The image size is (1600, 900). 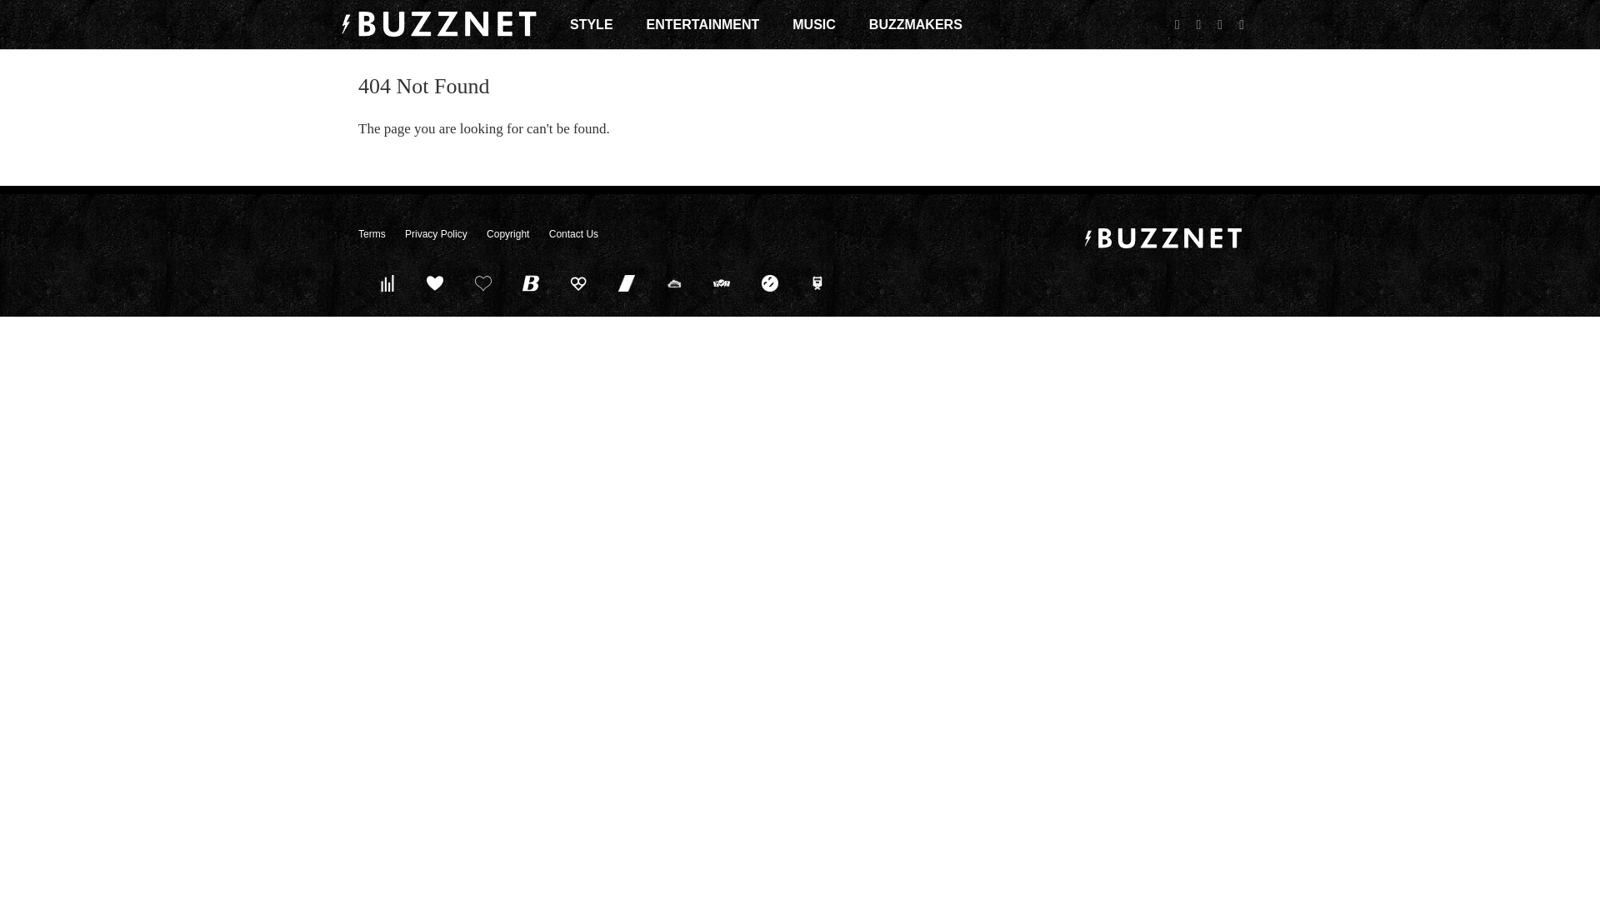 I want to click on Privacy Policy, so click(x=435, y=234).